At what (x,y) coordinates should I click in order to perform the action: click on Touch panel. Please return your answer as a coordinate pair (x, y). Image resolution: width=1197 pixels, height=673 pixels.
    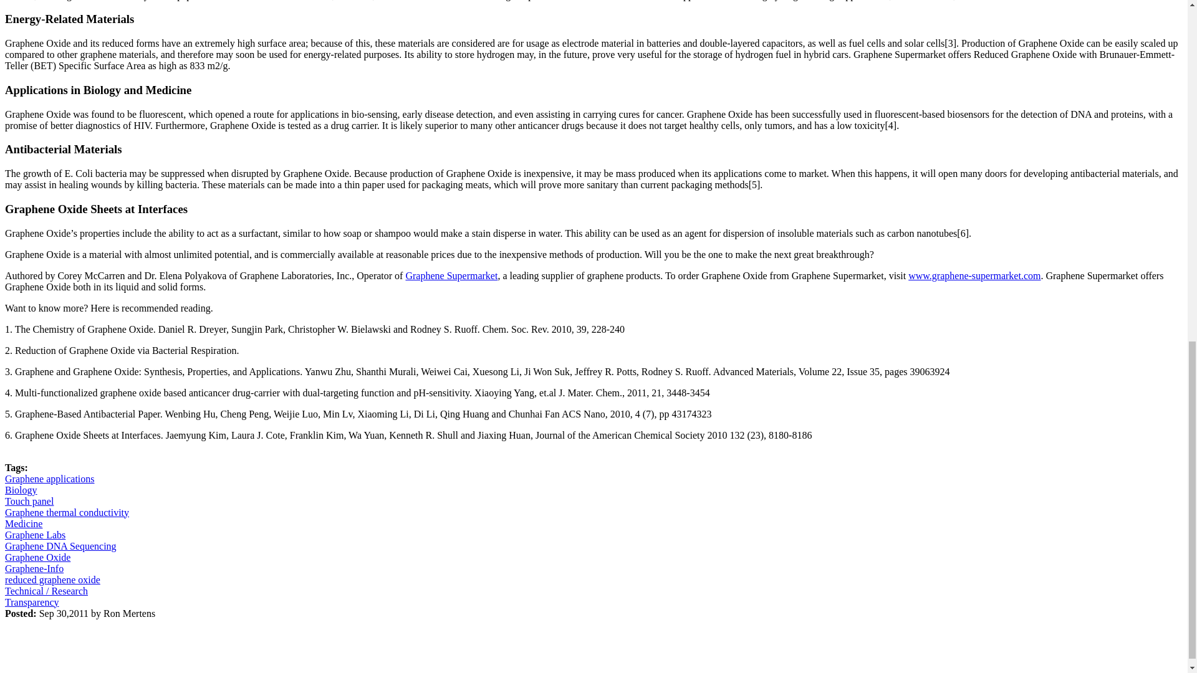
    Looking at the image, I should click on (29, 500).